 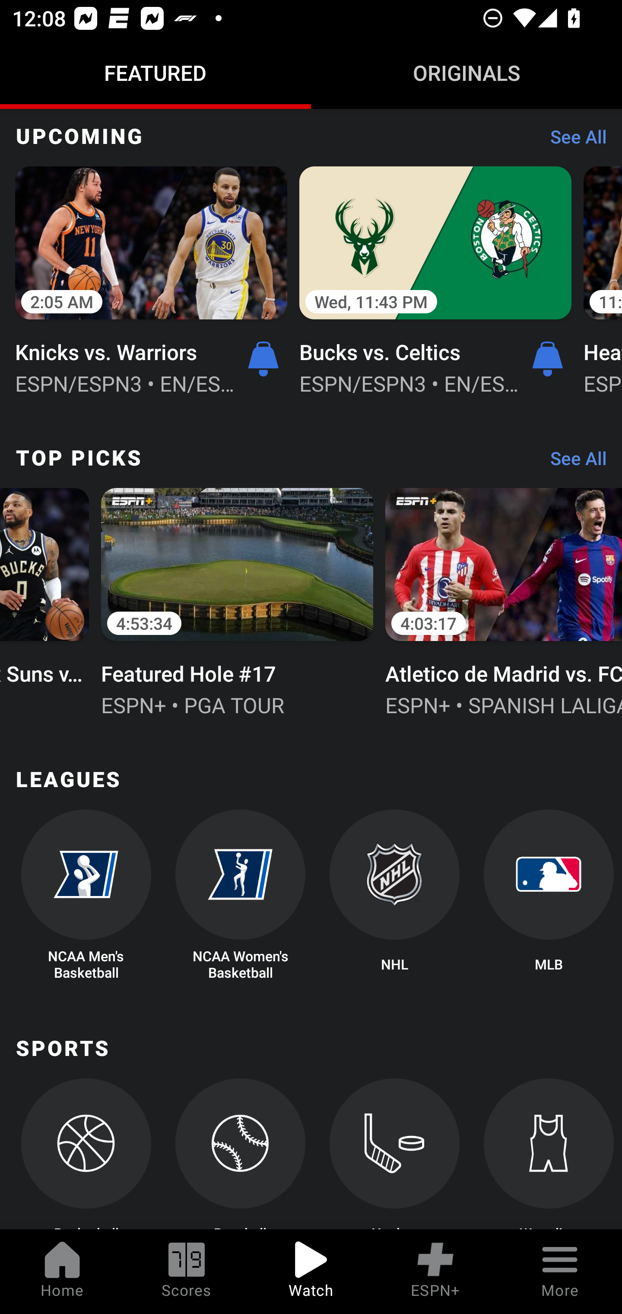 I want to click on Home, so click(x=62, y=1272).